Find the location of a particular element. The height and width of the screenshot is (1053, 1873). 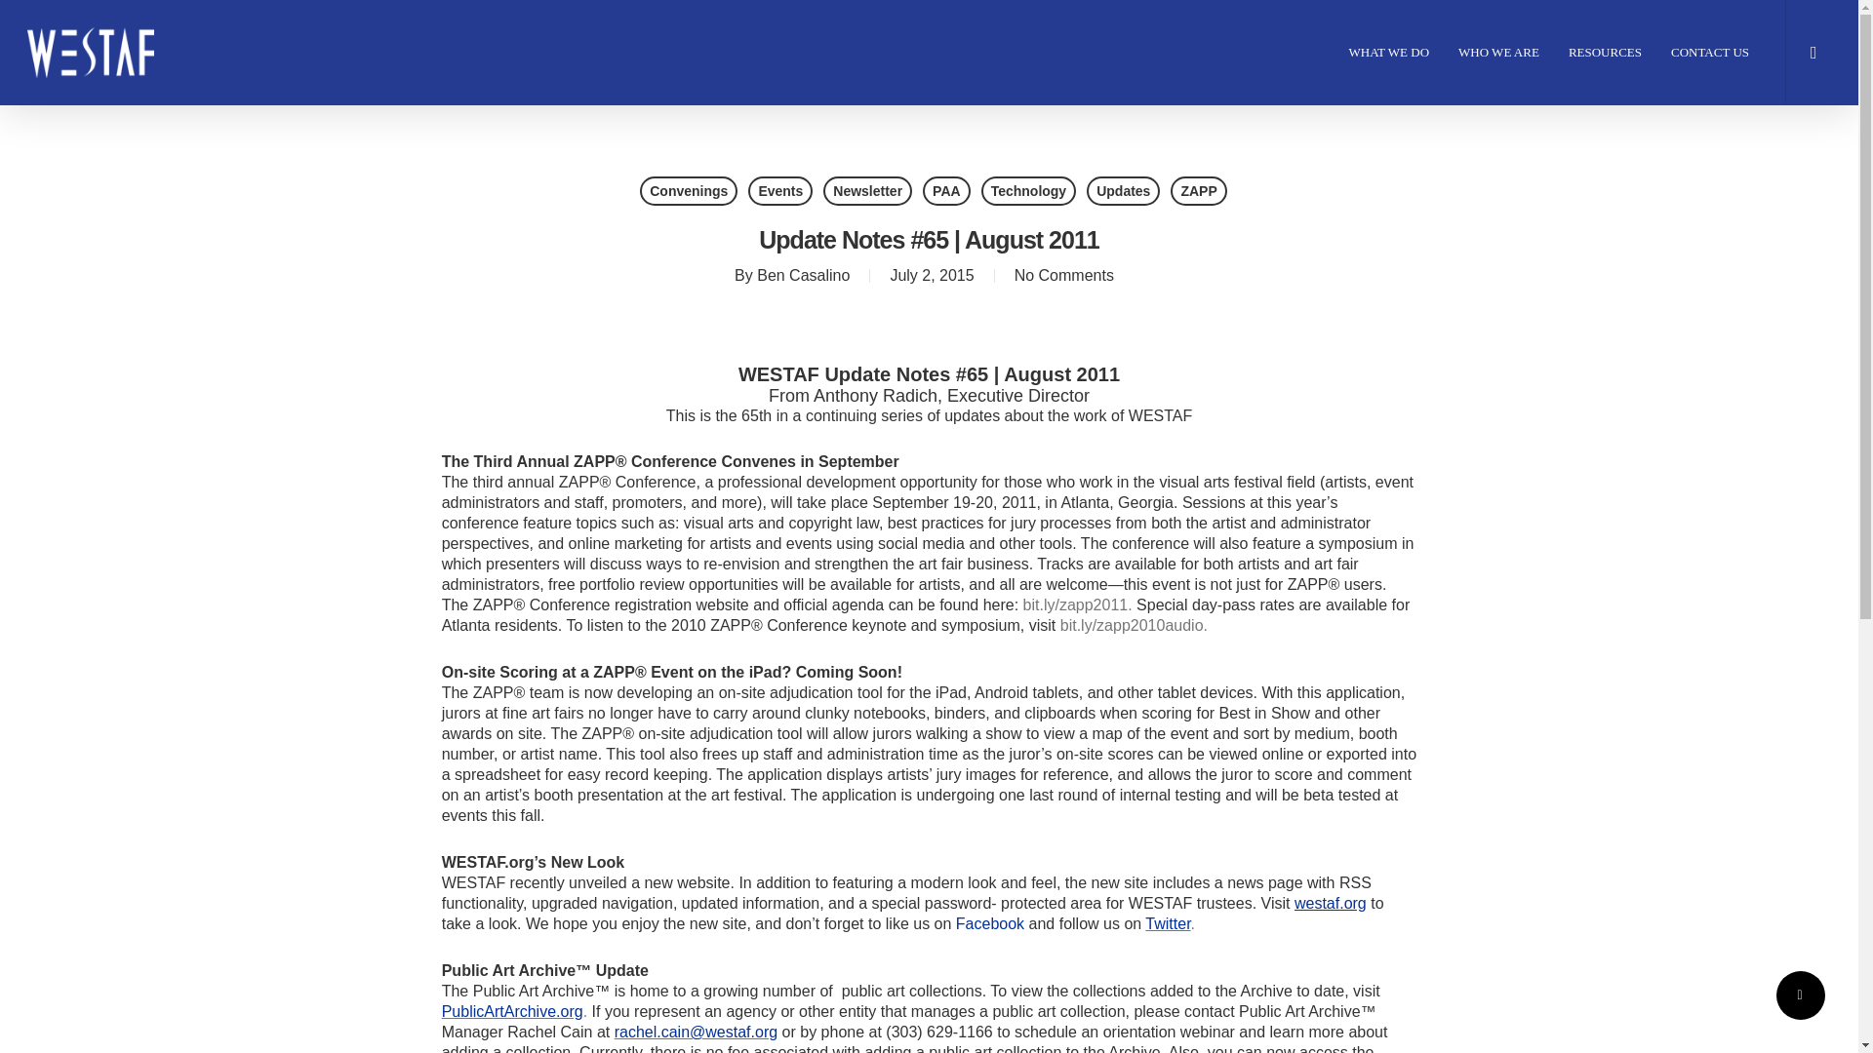

WHO WE ARE is located at coordinates (1498, 53).